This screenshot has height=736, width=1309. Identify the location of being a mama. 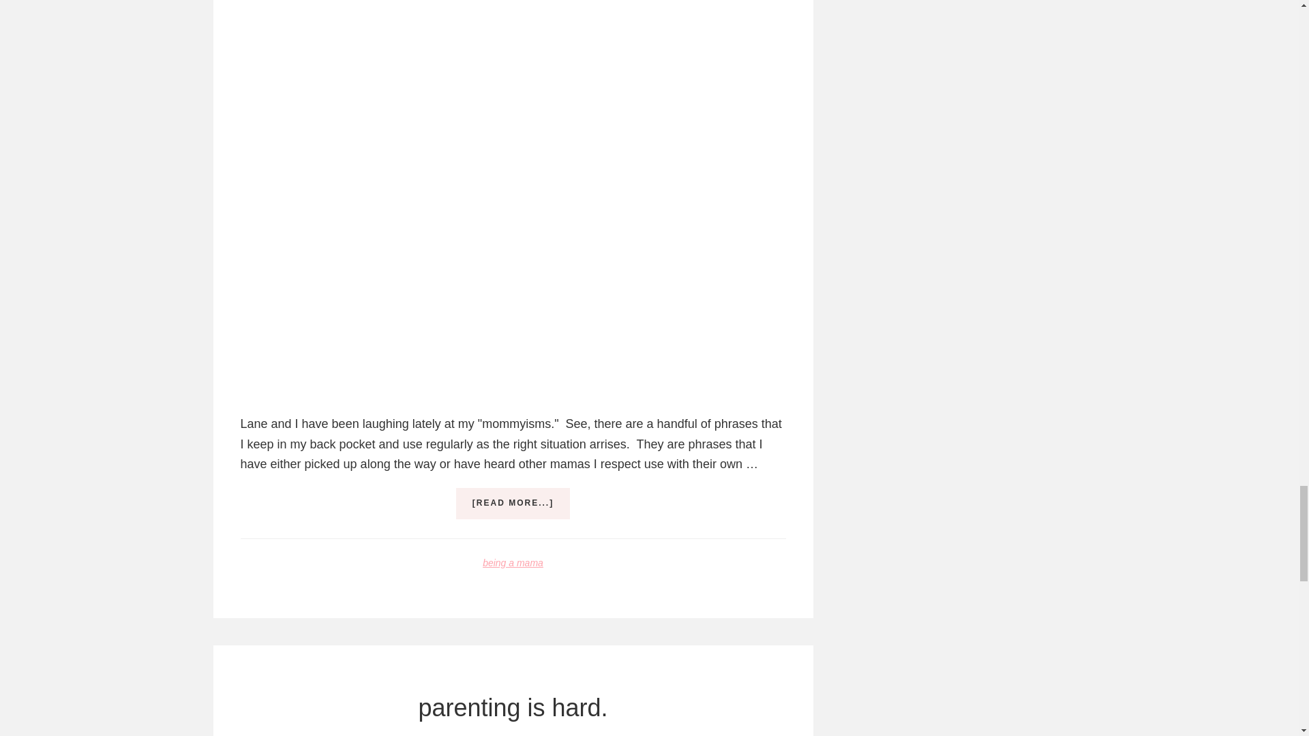
(513, 562).